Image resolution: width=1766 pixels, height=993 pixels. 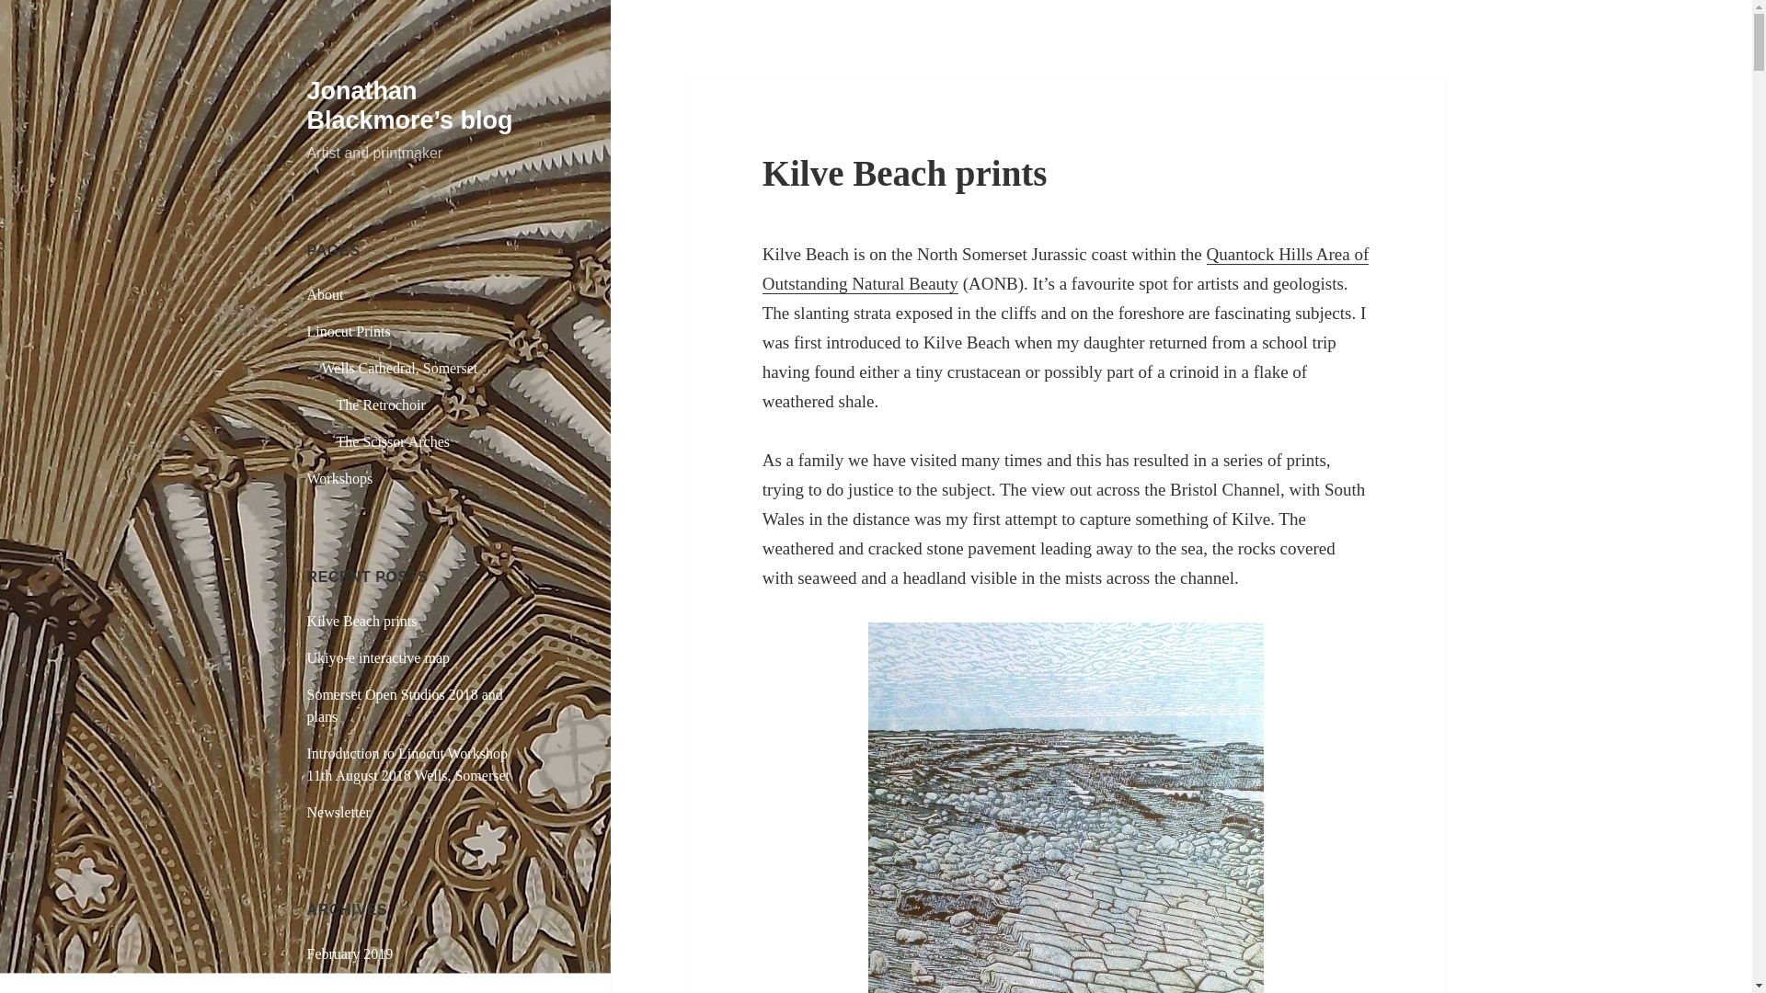 I want to click on The Retrochoir, so click(x=381, y=405).